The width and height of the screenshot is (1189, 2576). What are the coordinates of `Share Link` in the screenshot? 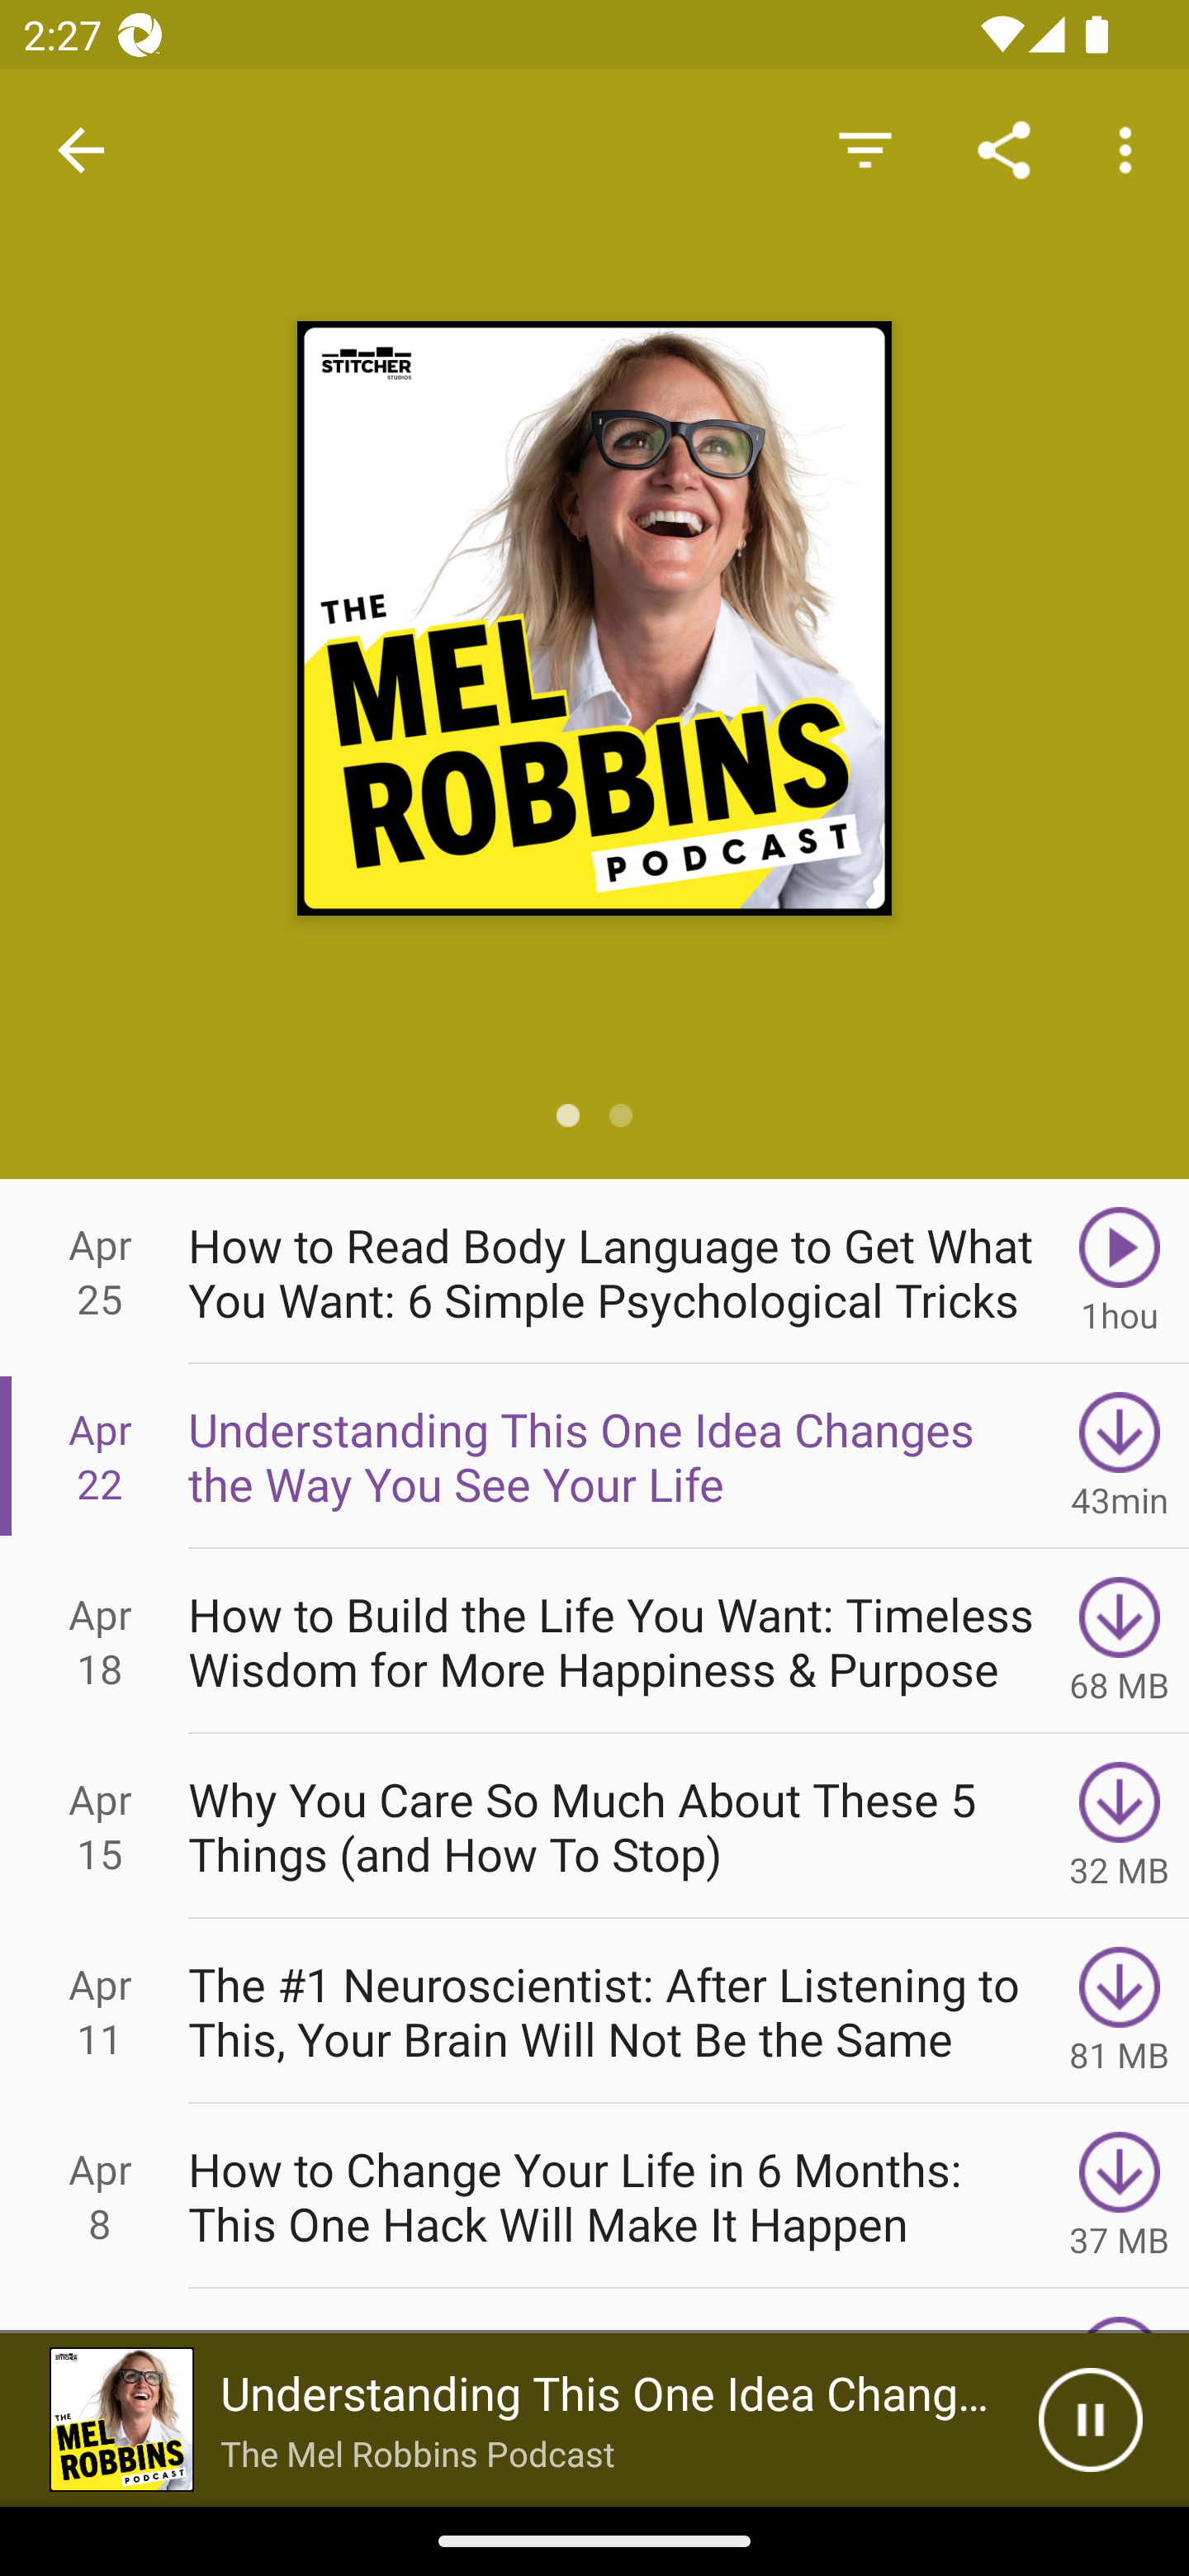 It's located at (1004, 149).